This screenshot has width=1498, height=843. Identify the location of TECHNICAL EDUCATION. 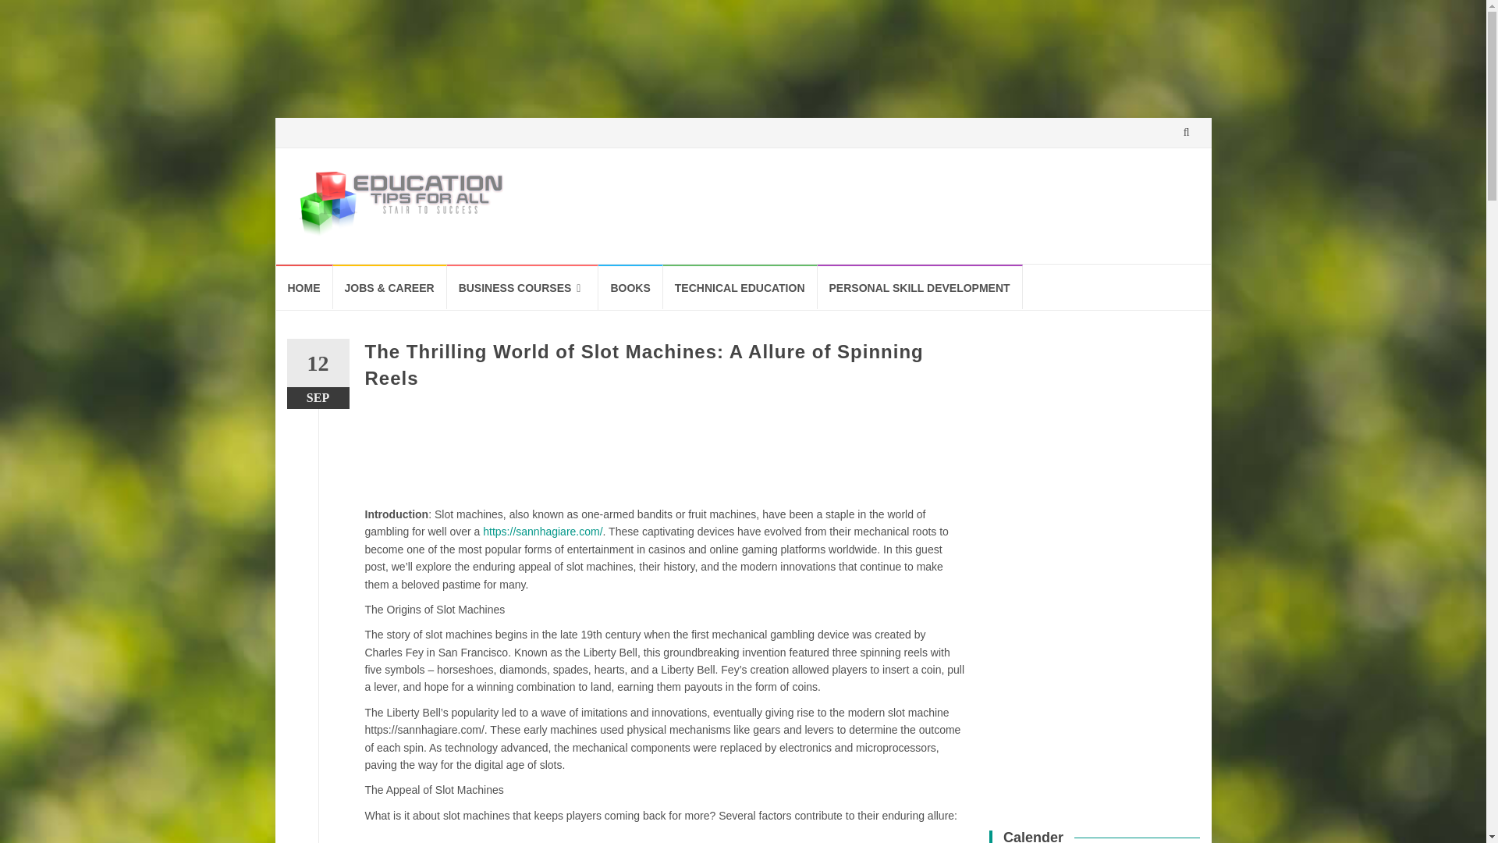
(740, 287).